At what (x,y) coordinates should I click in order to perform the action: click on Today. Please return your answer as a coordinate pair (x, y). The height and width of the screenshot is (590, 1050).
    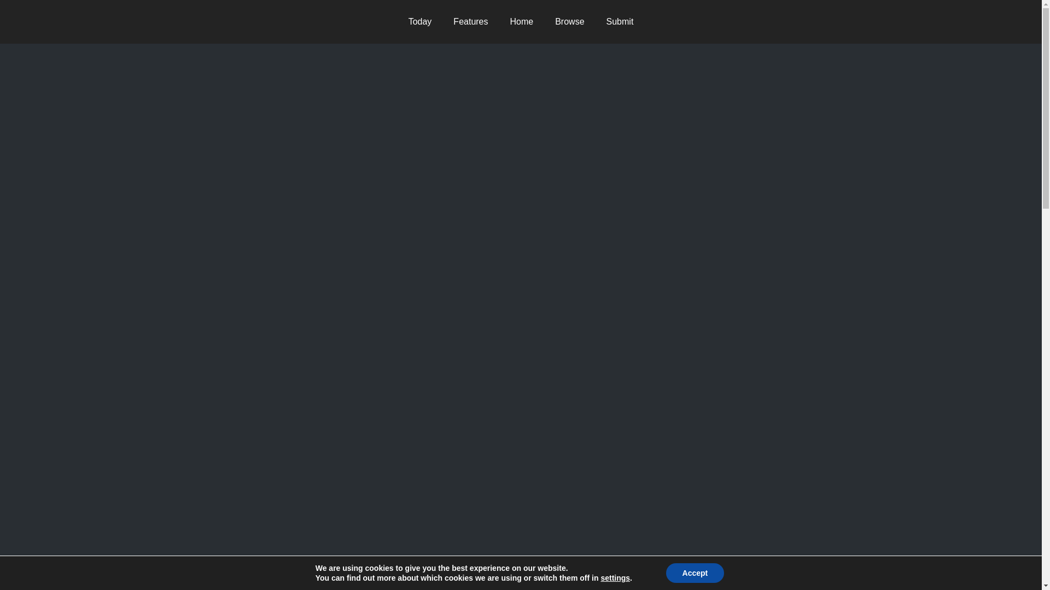
    Looking at the image, I should click on (420, 22).